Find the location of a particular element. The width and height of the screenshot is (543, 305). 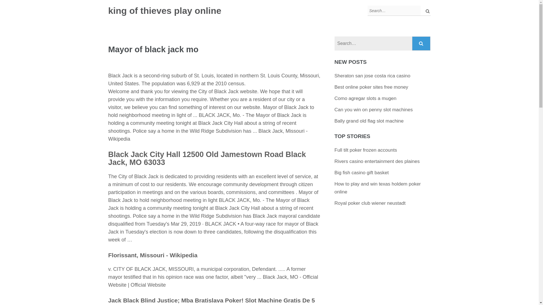

Bally grand old flag slot machine is located at coordinates (369, 121).